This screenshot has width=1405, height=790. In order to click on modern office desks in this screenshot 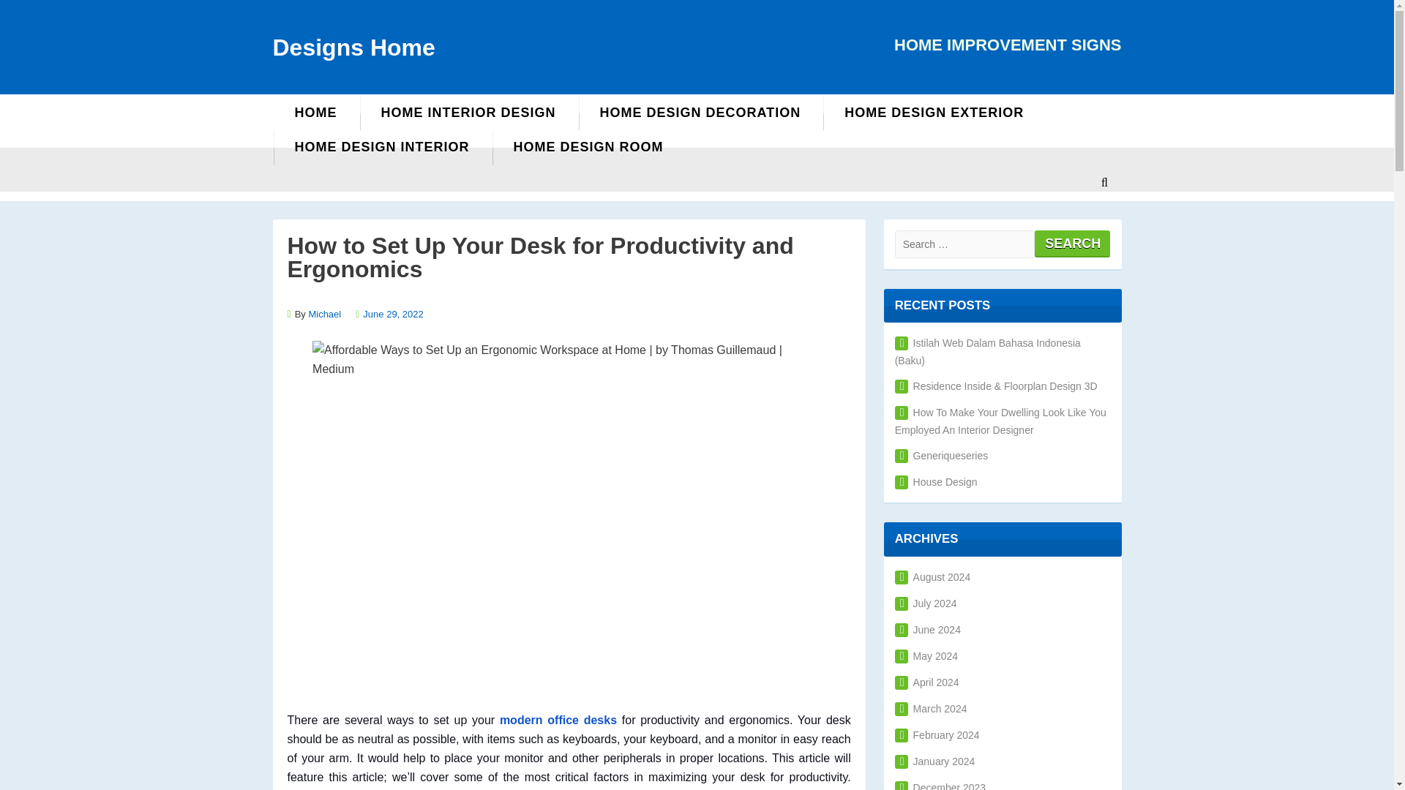, I will do `click(558, 720)`.